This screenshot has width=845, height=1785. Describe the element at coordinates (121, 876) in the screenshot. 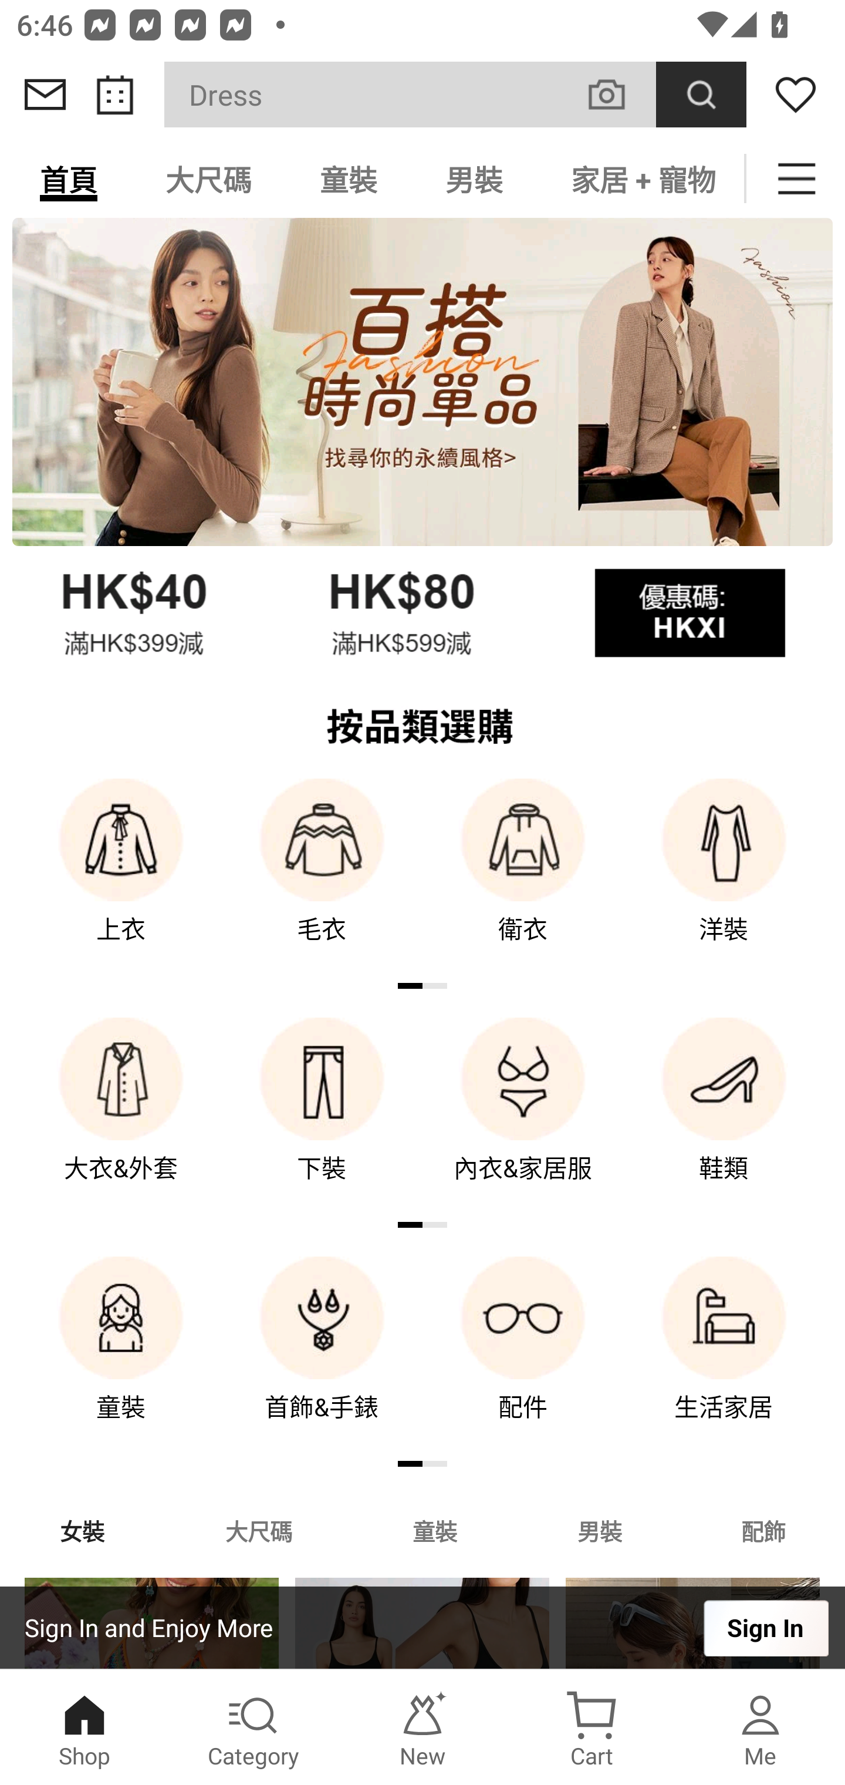

I see `上衣` at that location.